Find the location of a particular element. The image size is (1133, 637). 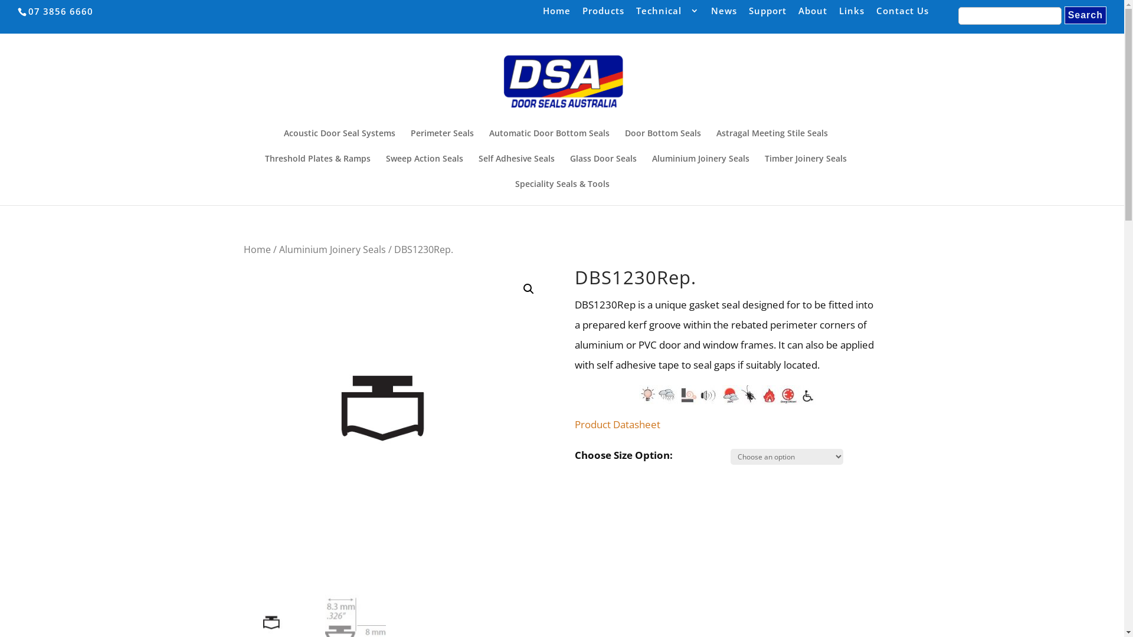

Search is located at coordinates (1086, 15).